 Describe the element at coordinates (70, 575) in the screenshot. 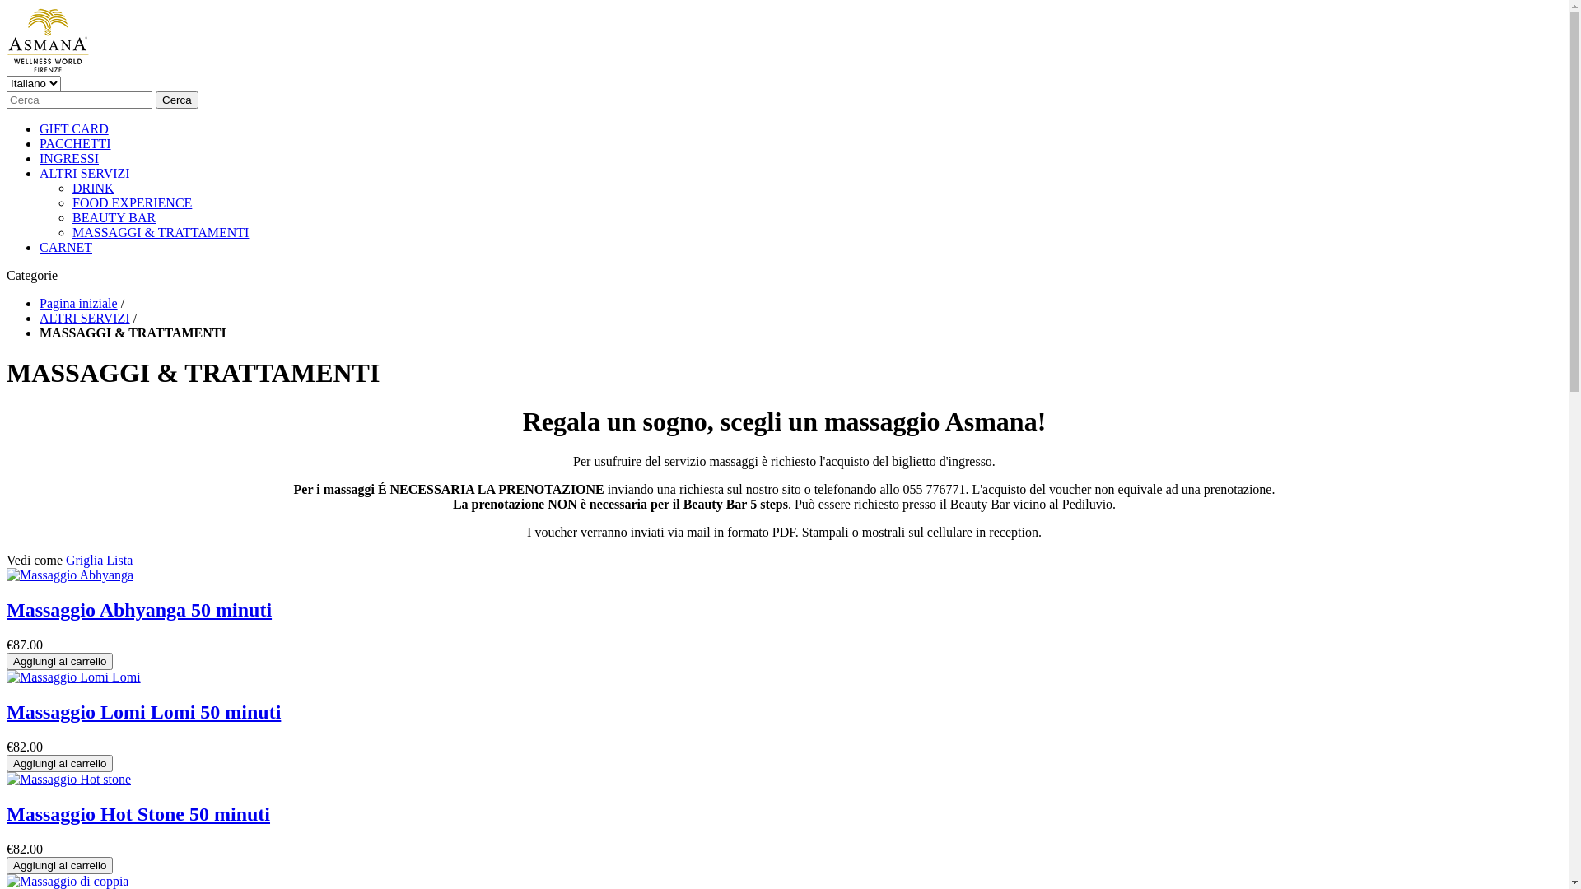

I see `Massaggio Abhyanga` at that location.